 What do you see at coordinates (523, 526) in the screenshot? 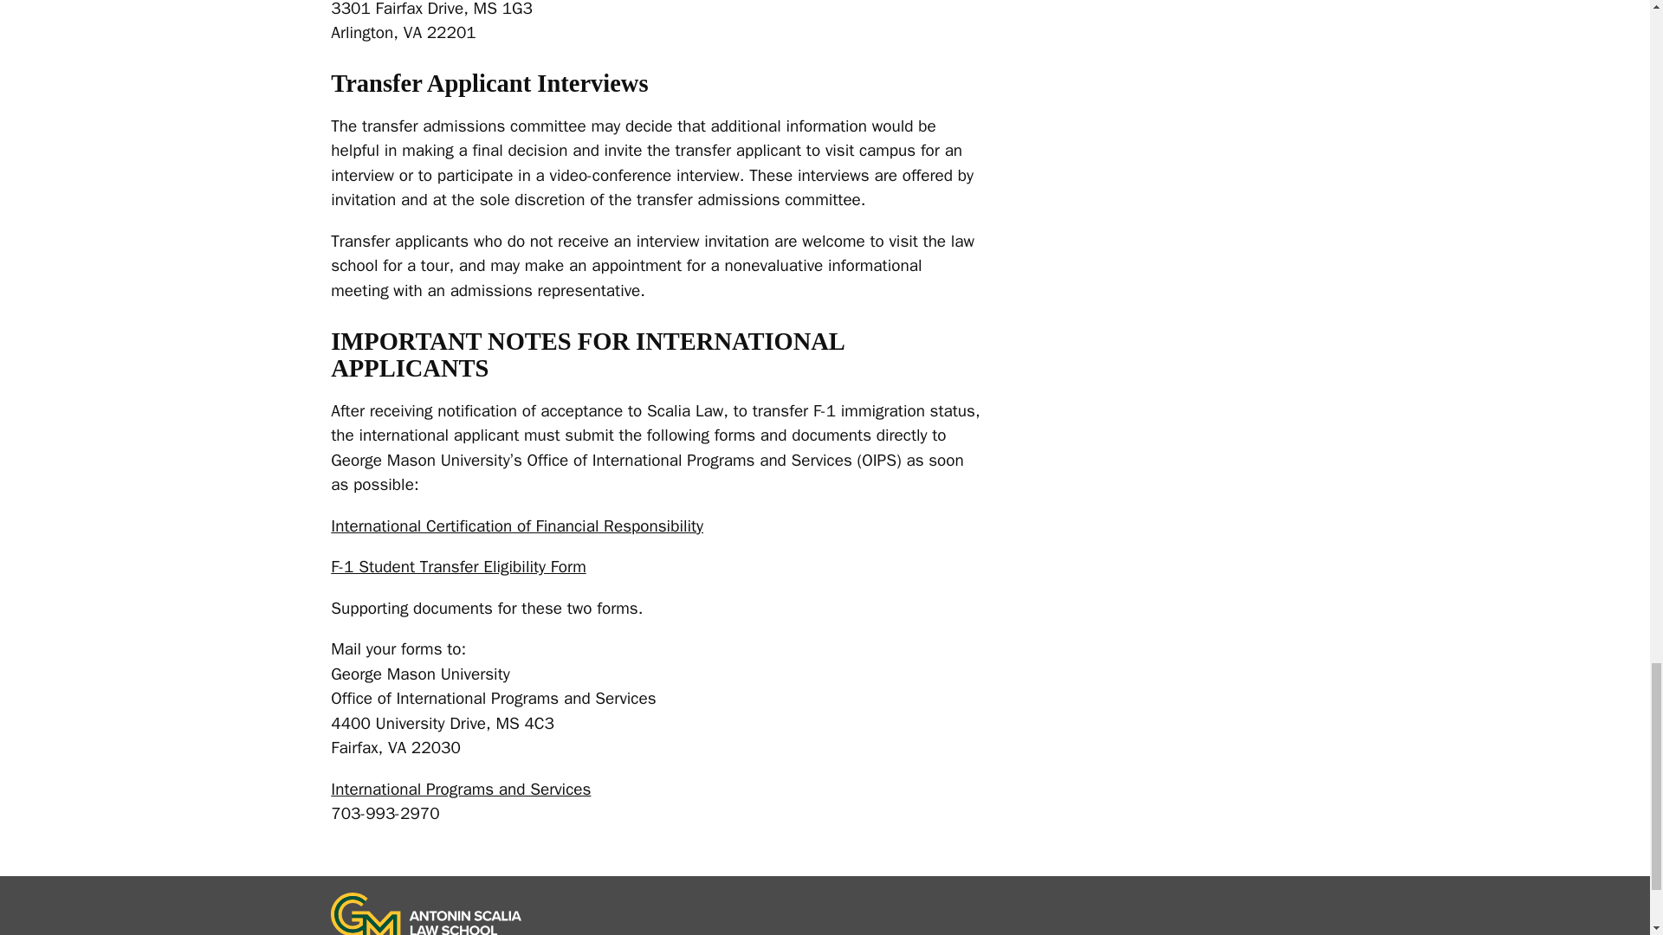
I see `International Certification of Financial Responsibility` at bounding box center [523, 526].